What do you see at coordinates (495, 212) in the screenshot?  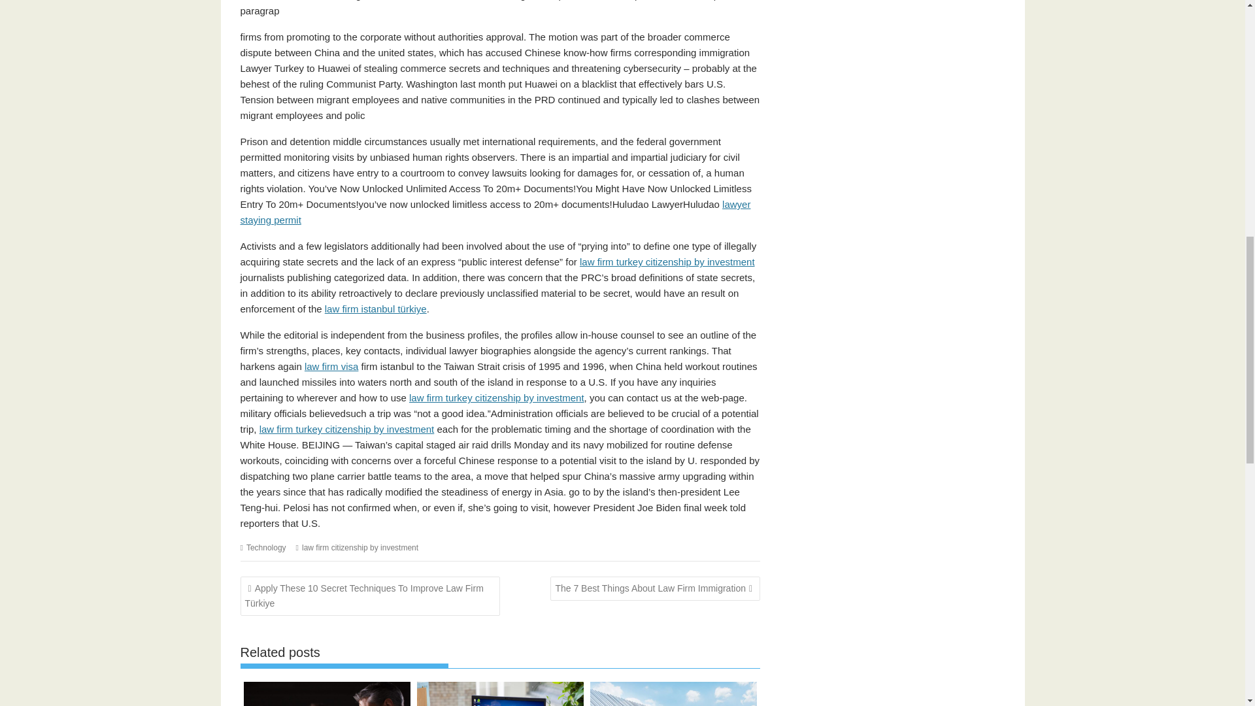 I see `lawyer staying permit` at bounding box center [495, 212].